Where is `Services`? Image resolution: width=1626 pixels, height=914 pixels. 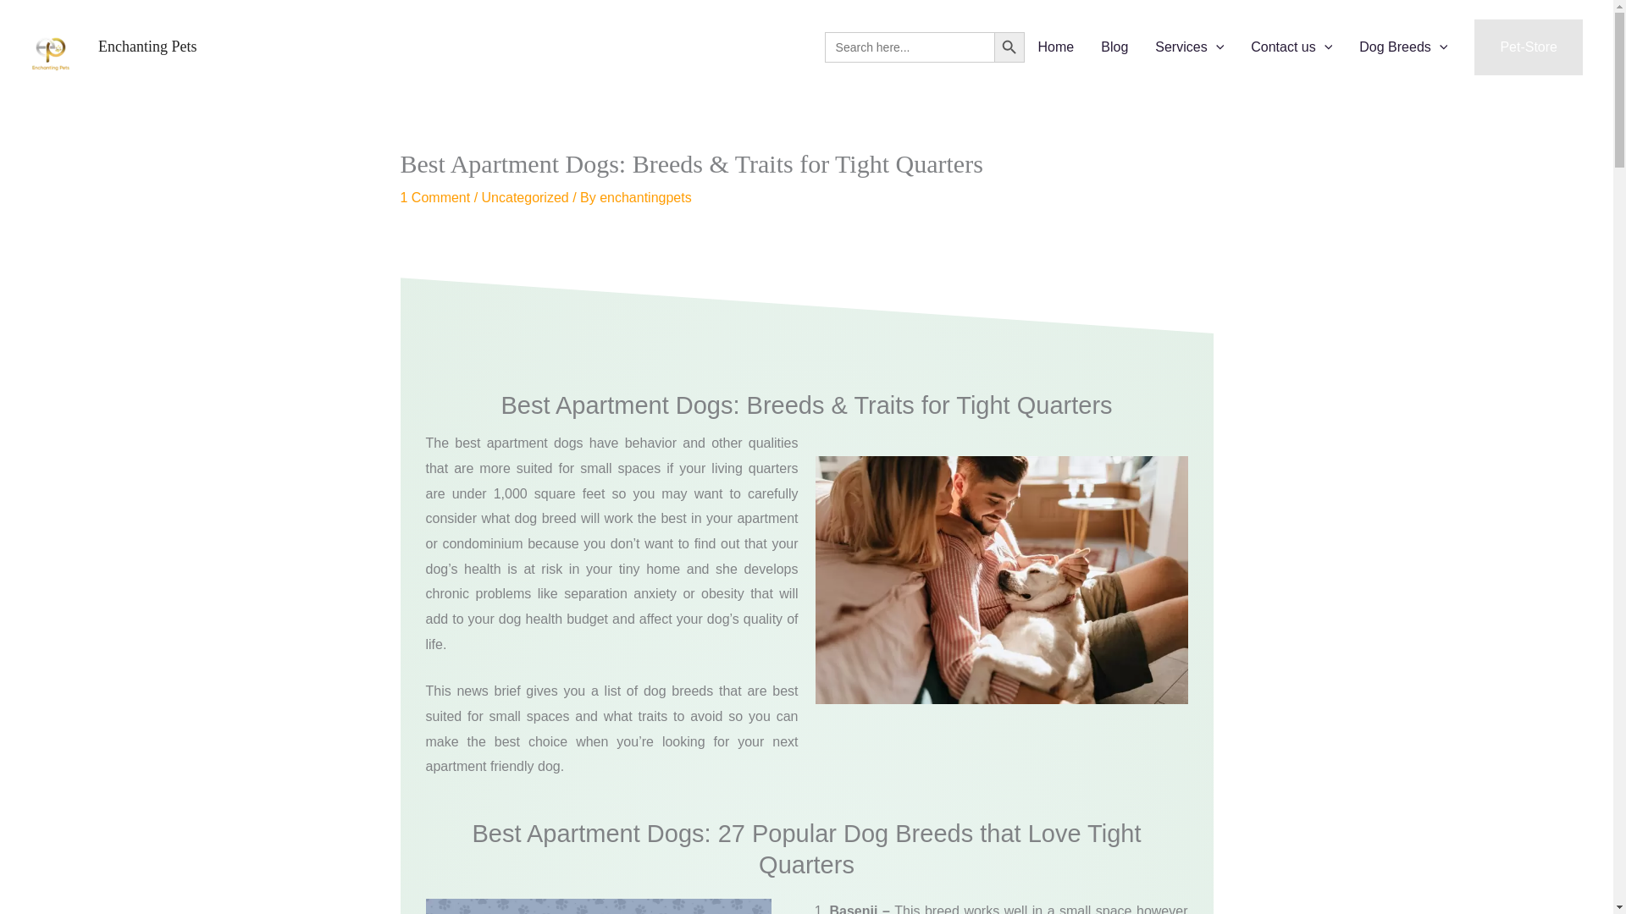
Services is located at coordinates (1189, 47).